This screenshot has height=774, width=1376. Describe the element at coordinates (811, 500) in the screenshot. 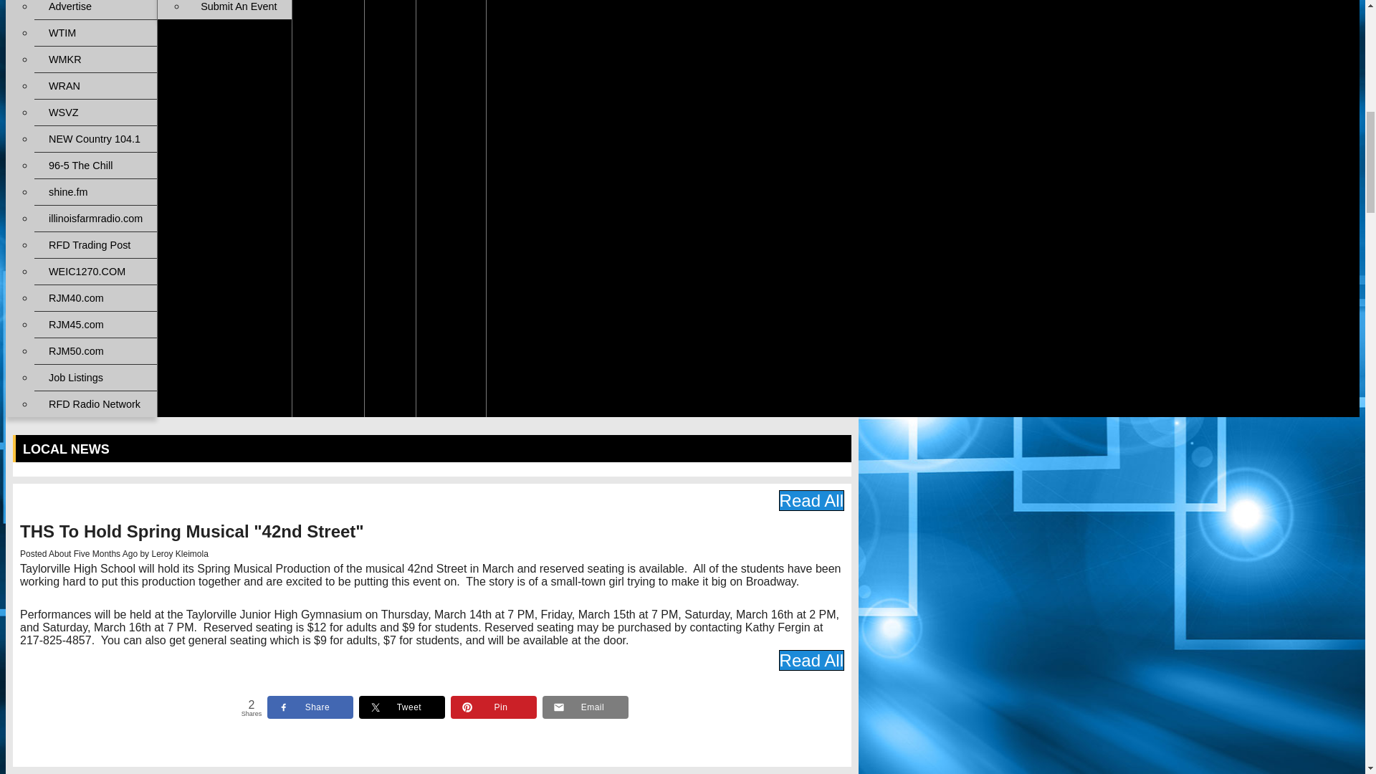

I see `Read All` at that location.